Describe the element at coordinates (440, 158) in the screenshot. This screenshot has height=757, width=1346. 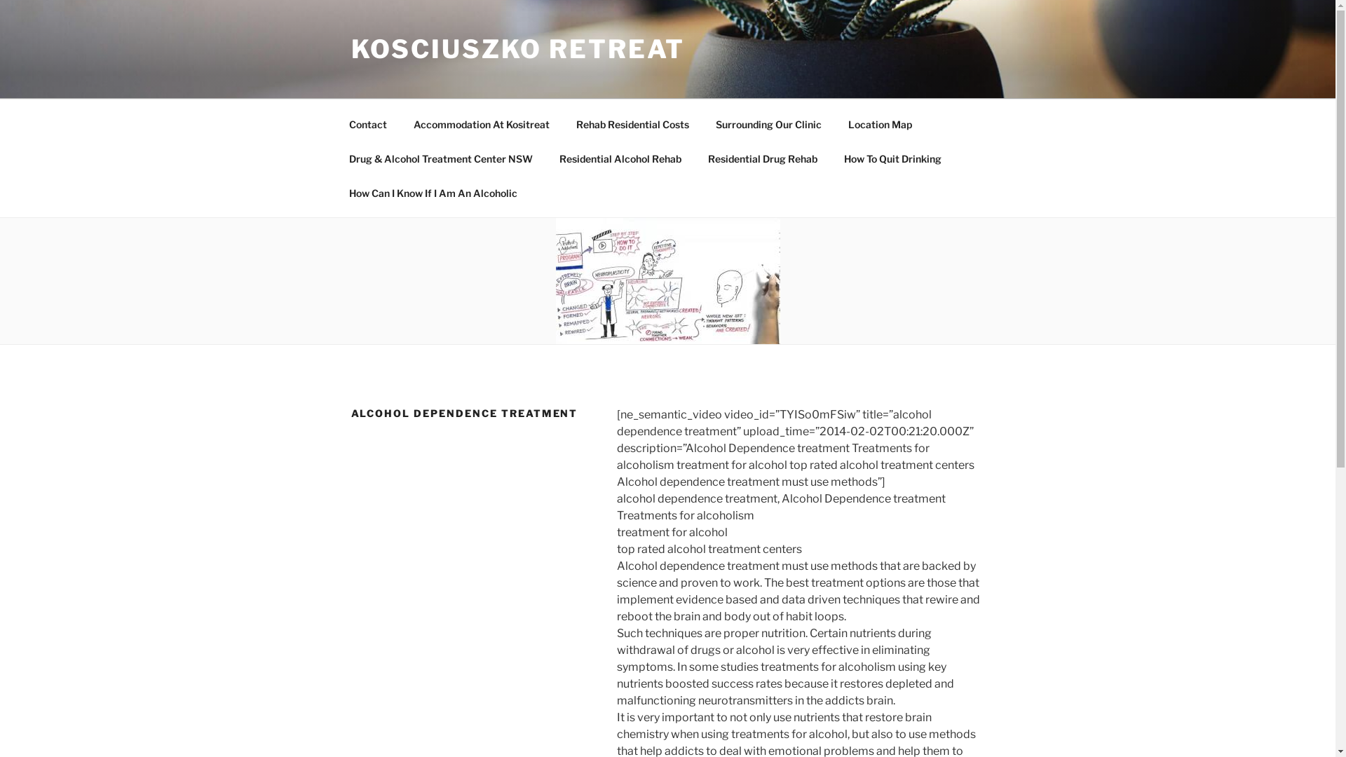
I see `Drug & Alcohol Treatment Center NSW` at that location.